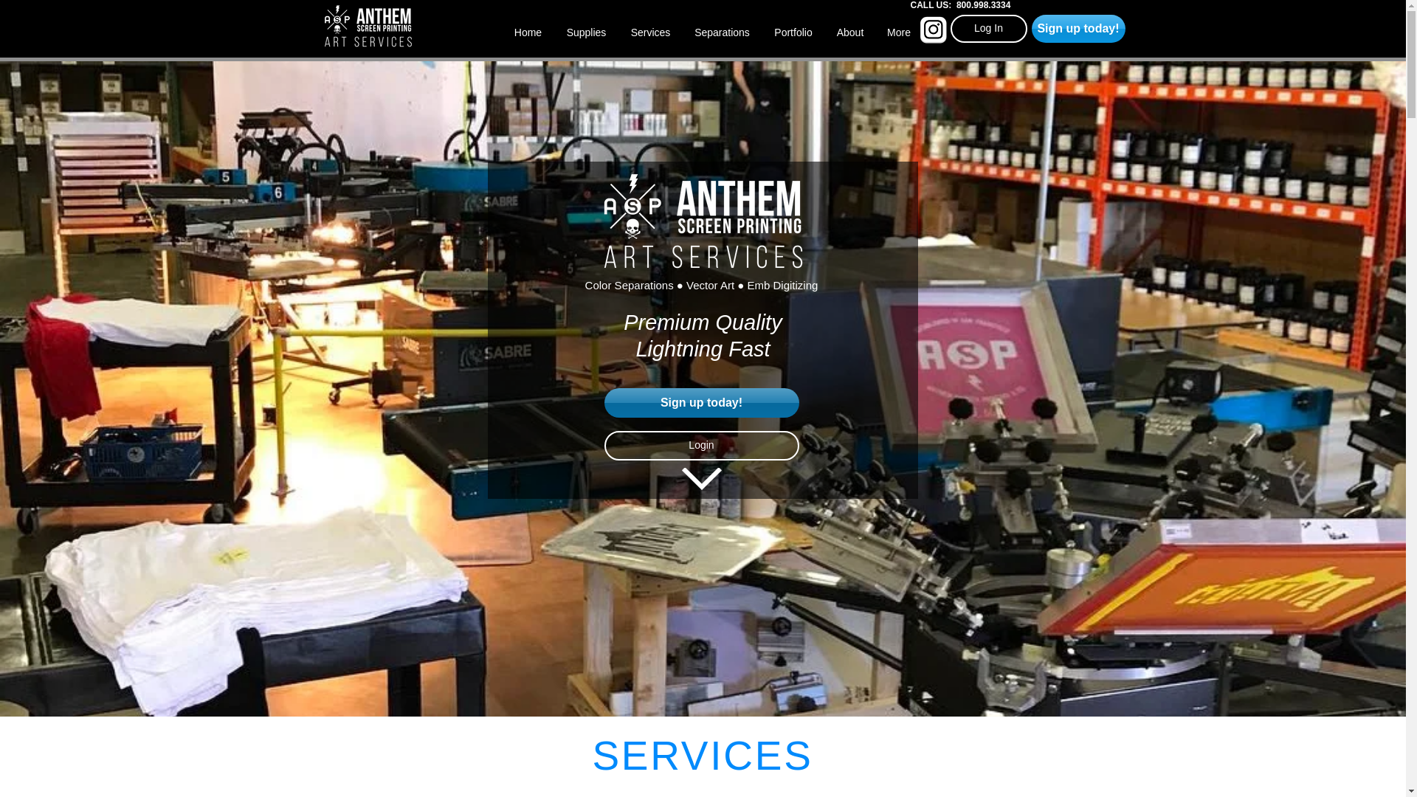 This screenshot has width=1417, height=797. What do you see at coordinates (586, 32) in the screenshot?
I see `Supplies` at bounding box center [586, 32].